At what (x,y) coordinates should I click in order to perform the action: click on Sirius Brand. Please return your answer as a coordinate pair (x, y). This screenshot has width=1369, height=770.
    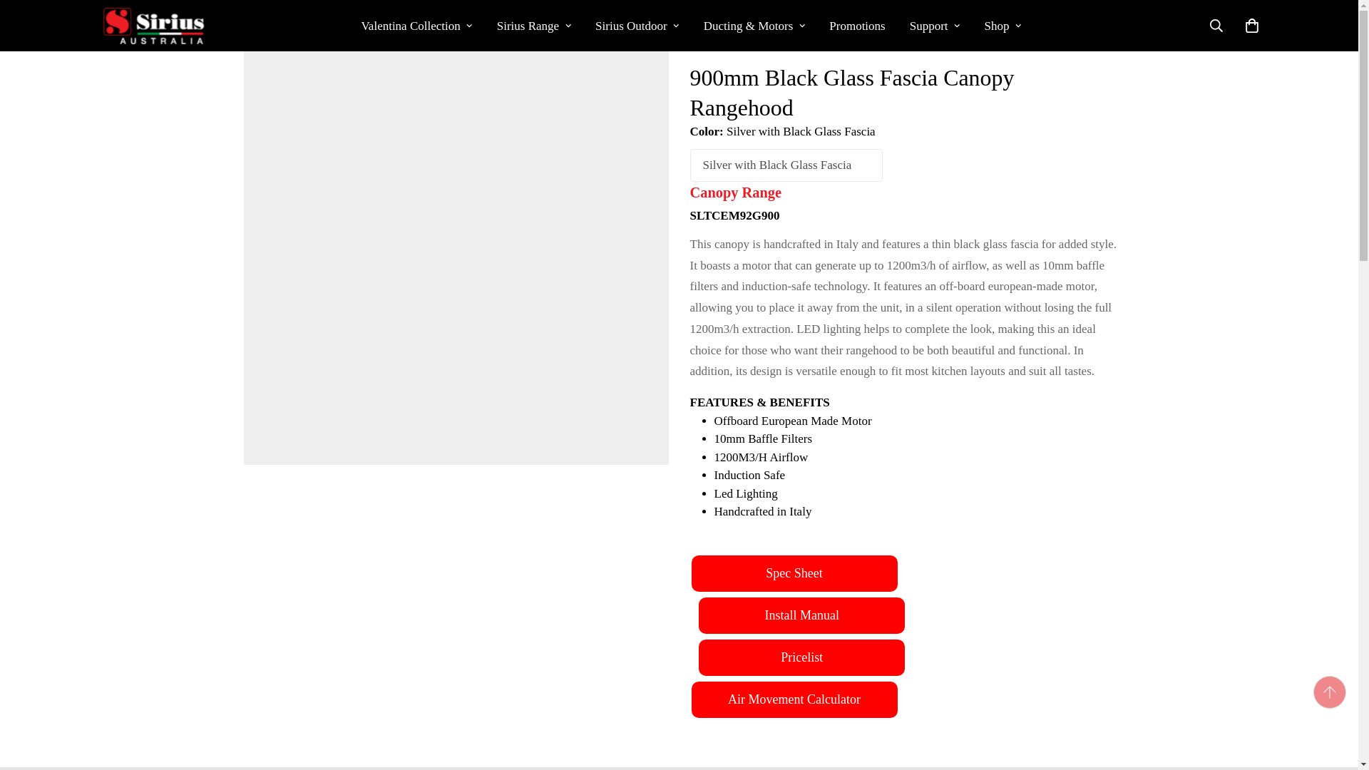
    Looking at the image, I should click on (153, 26).